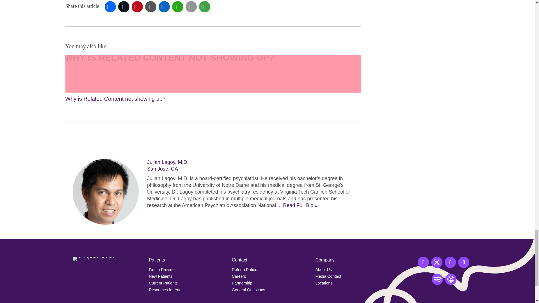  I want to click on Email This, so click(191, 7).